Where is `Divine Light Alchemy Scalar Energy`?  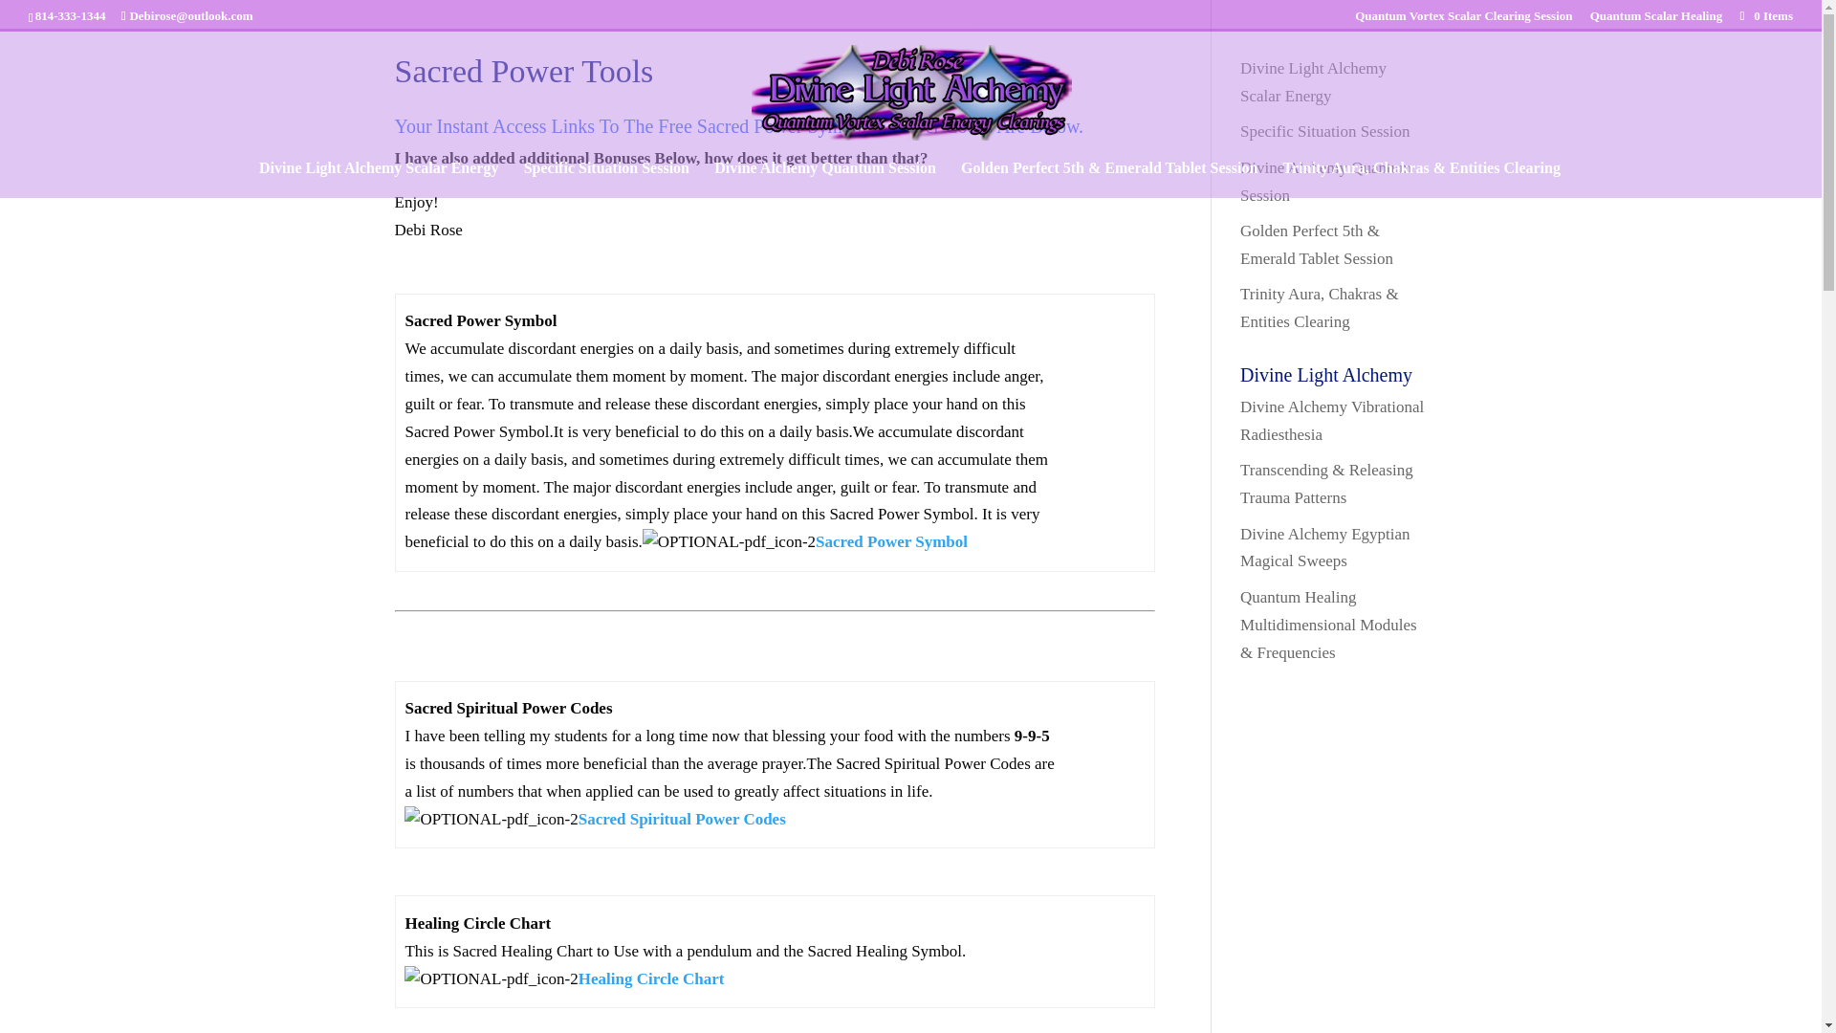 Divine Light Alchemy Scalar Energy is located at coordinates (378, 180).